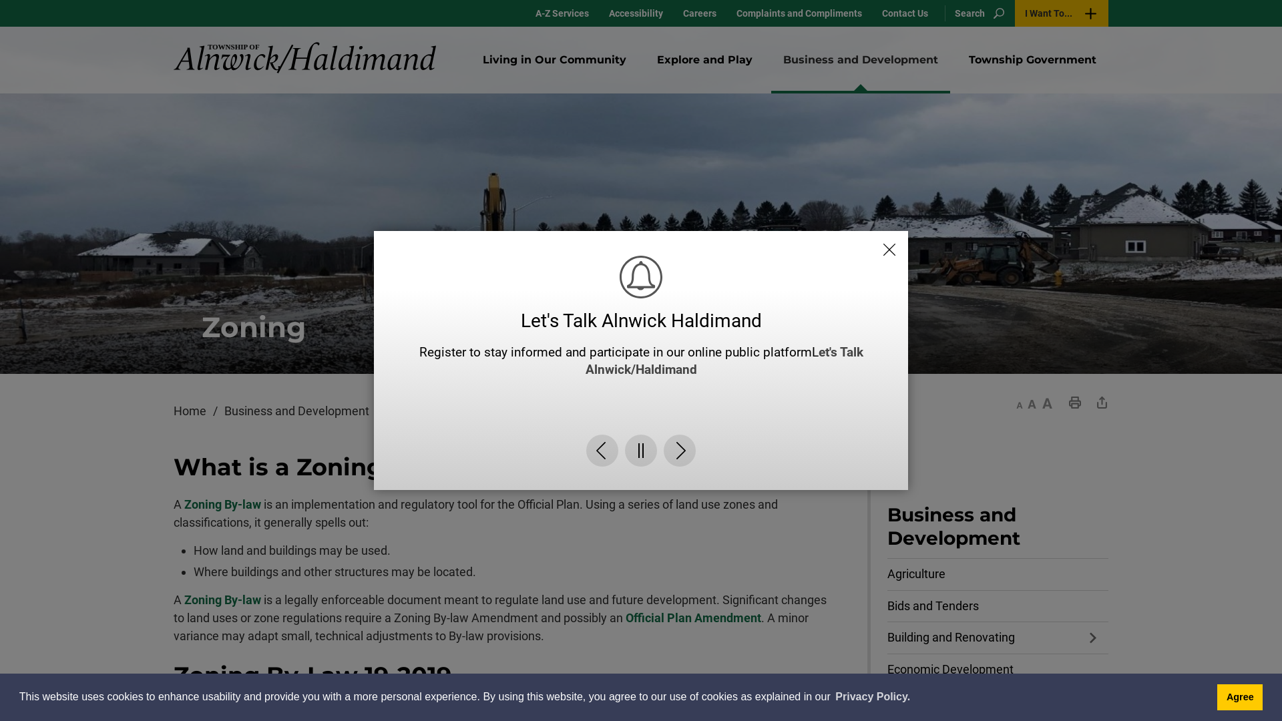 This screenshot has width=1282, height=721. Describe the element at coordinates (304, 57) in the screenshot. I see `Click to return to the homepage` at that location.